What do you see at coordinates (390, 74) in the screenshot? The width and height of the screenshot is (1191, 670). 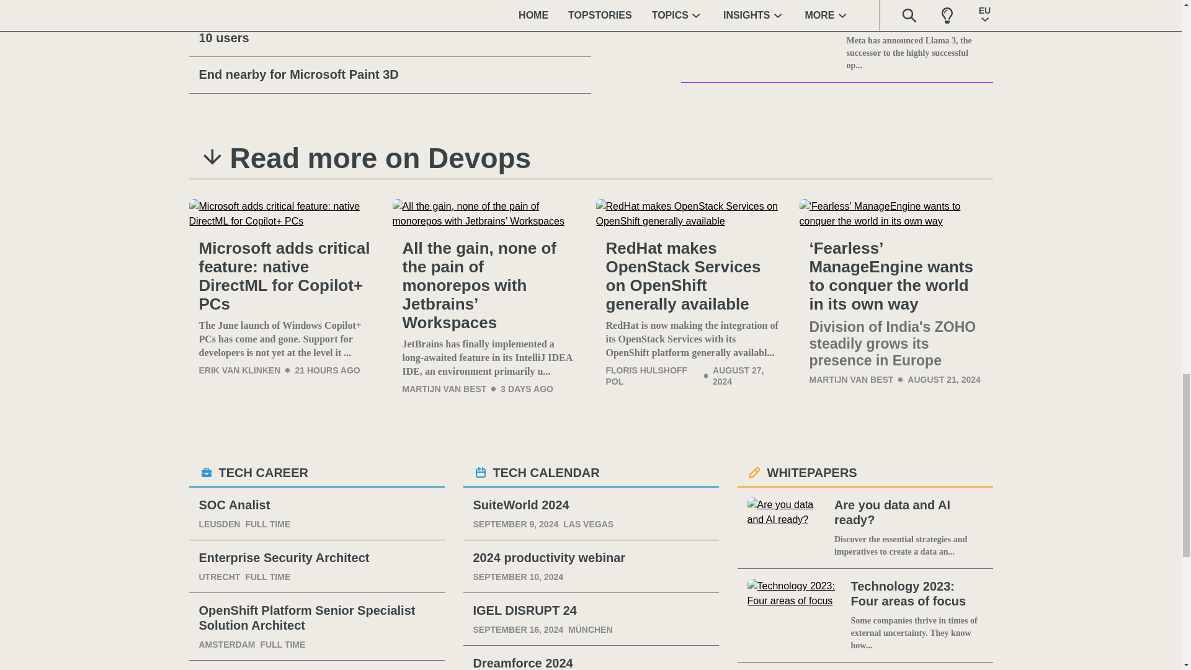 I see `End nearby for Microsoft Paint 3D` at bounding box center [390, 74].